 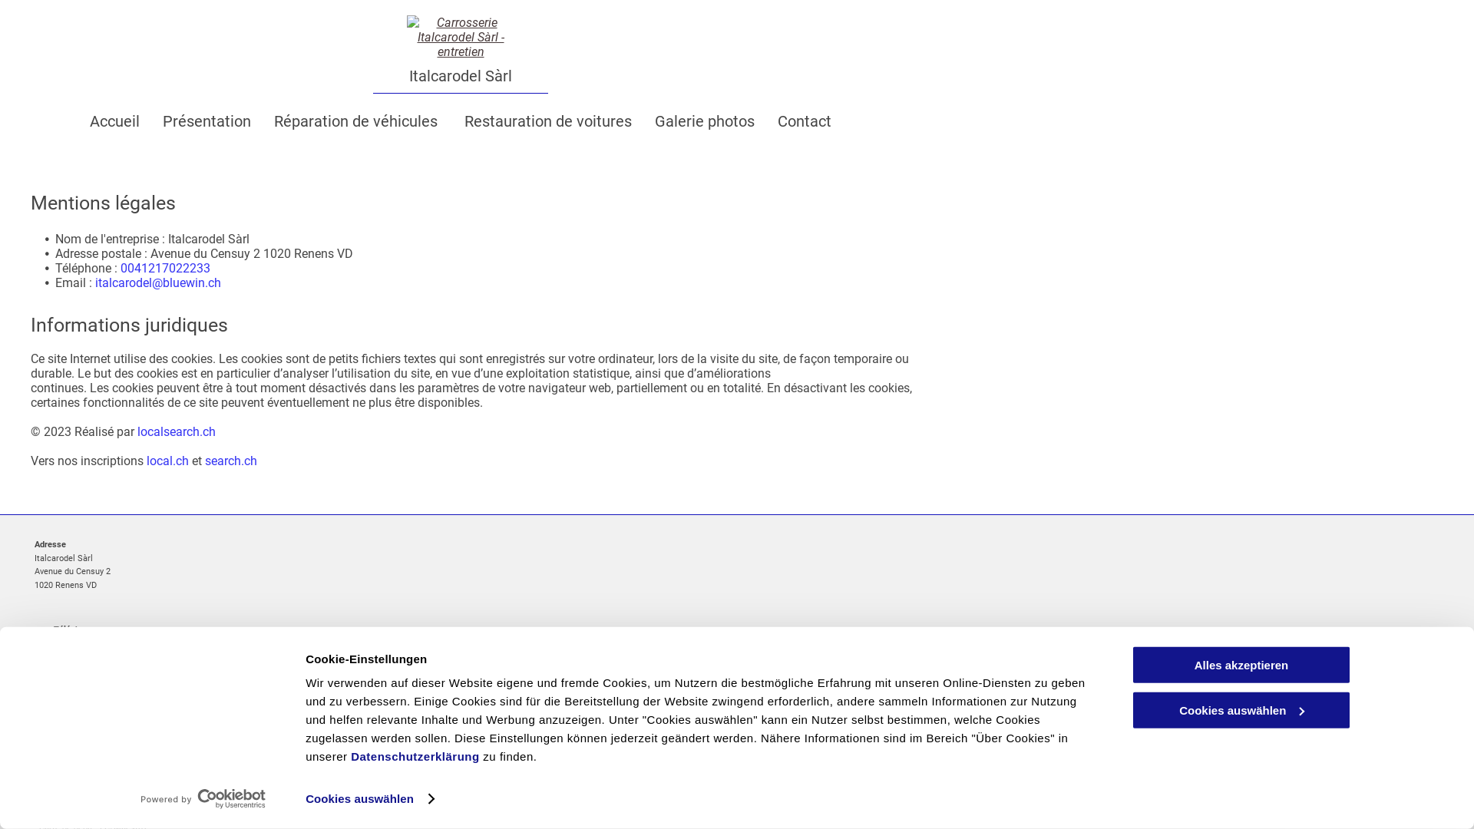 What do you see at coordinates (98, 669) in the screenshot?
I see `italcarodel@bluewin.ch` at bounding box center [98, 669].